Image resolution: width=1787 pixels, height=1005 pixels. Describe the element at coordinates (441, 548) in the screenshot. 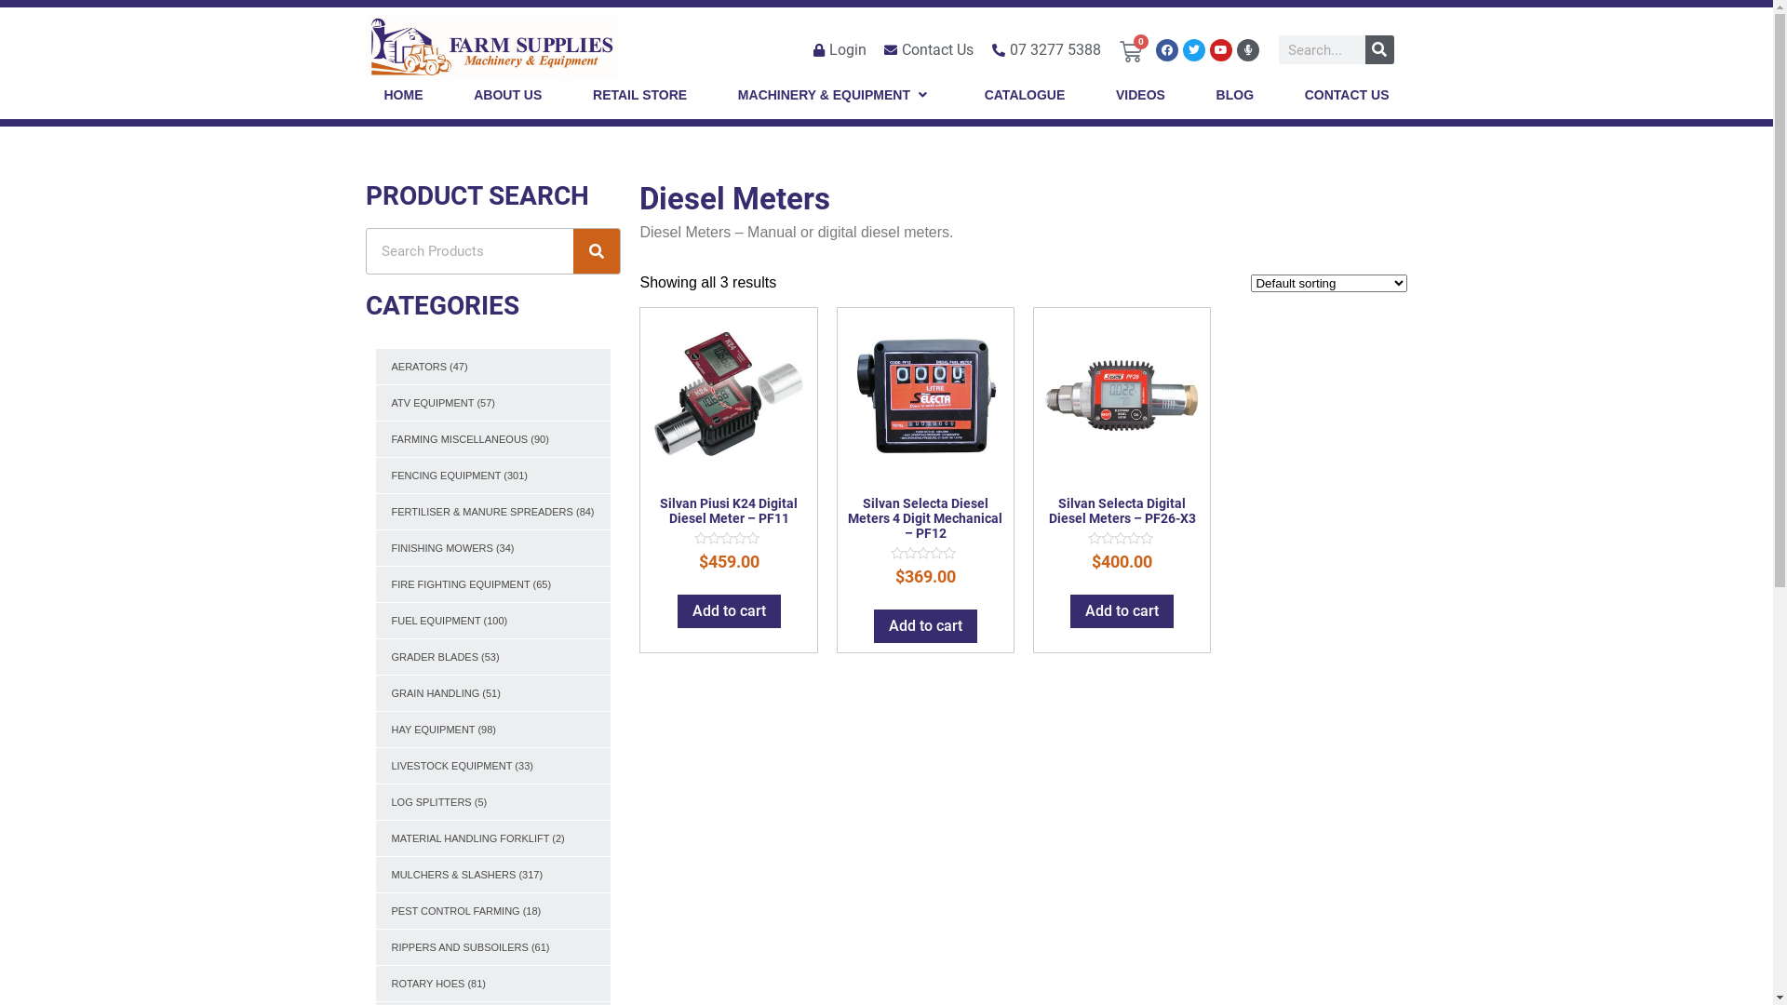

I see `FINISHING MOWERS` at that location.